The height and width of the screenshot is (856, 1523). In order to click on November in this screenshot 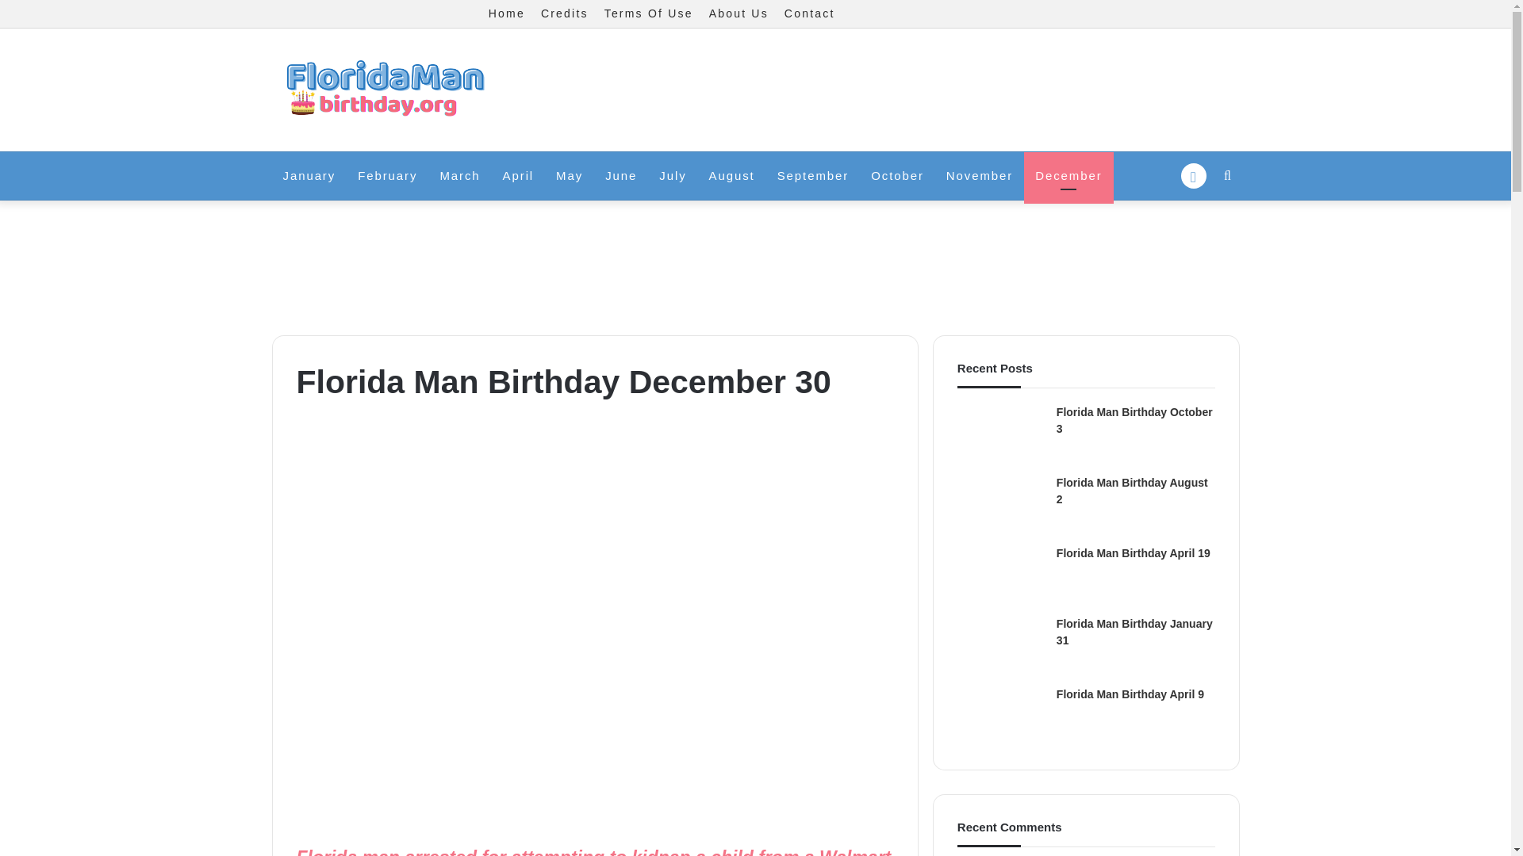, I will do `click(979, 176)`.